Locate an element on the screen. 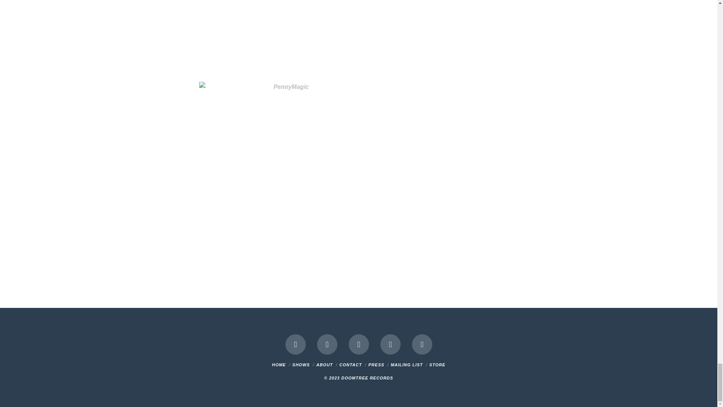 This screenshot has width=723, height=407. Twitter is located at coordinates (327, 344).